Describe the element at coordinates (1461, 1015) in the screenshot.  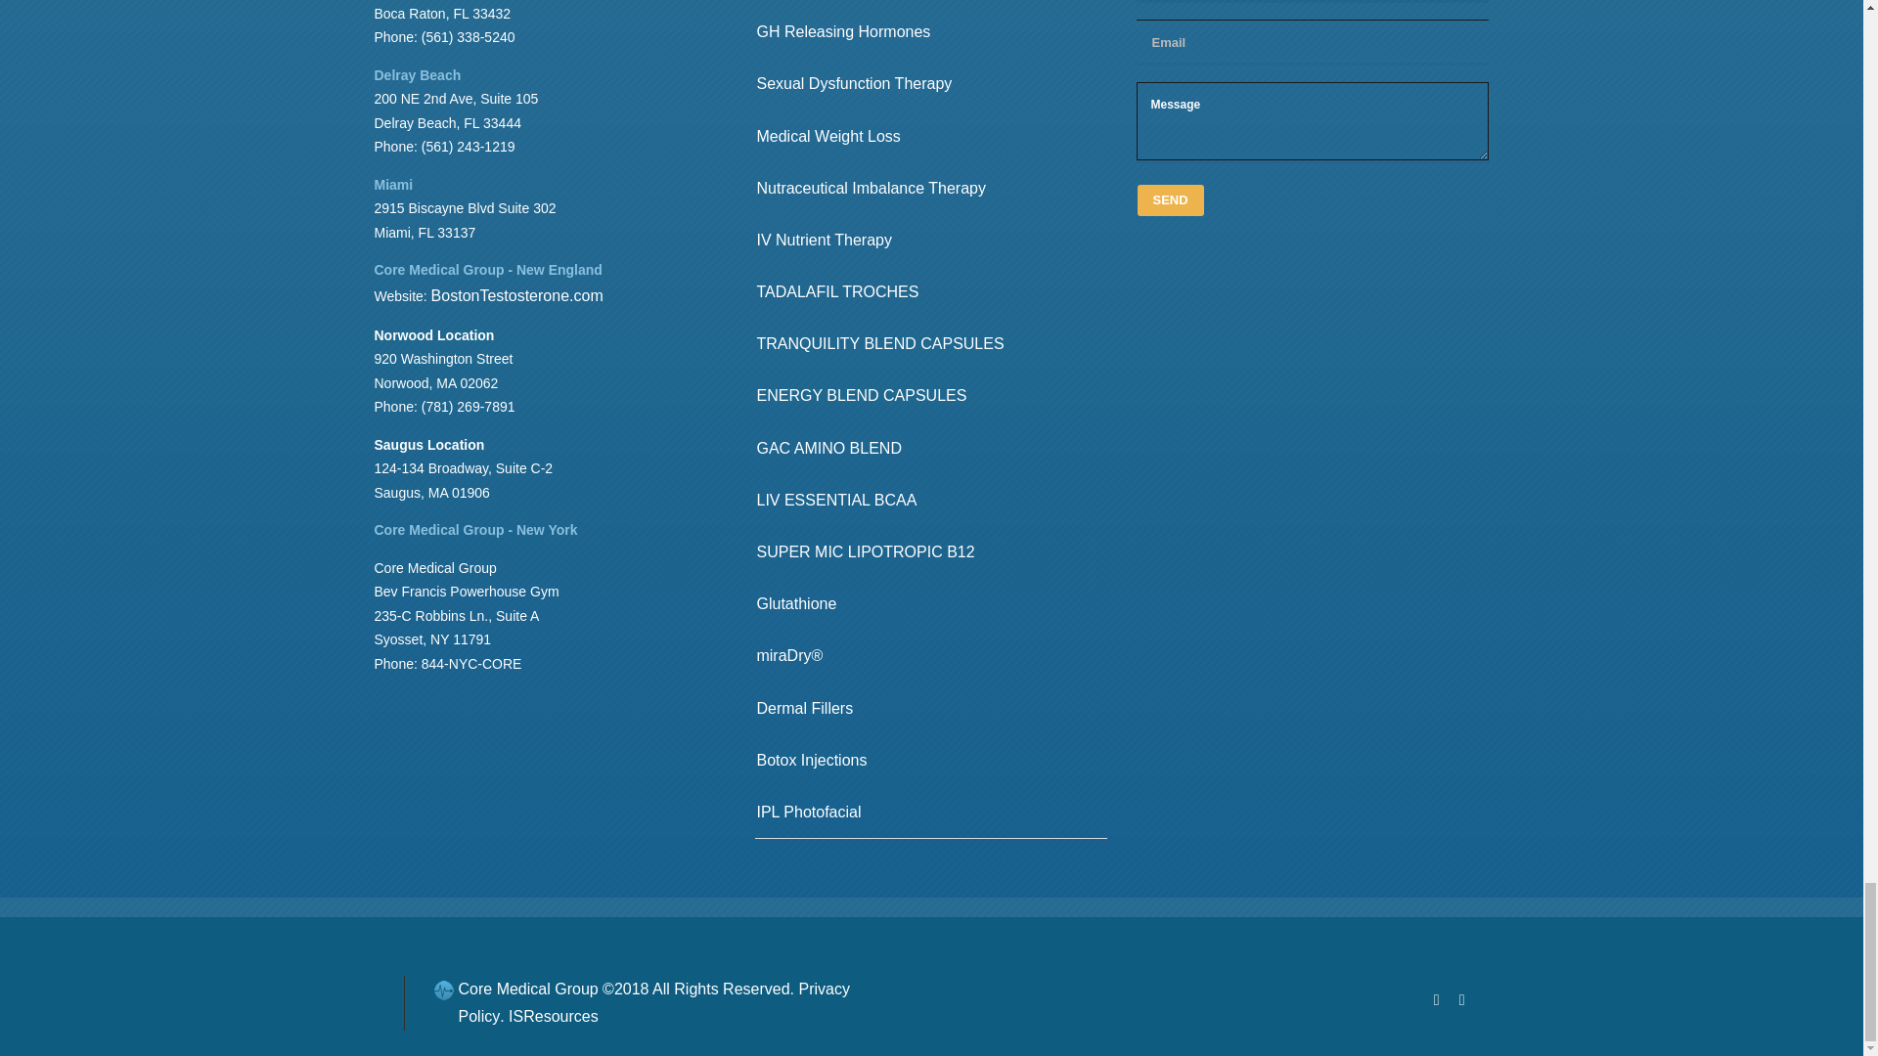
I see `Instagram` at that location.